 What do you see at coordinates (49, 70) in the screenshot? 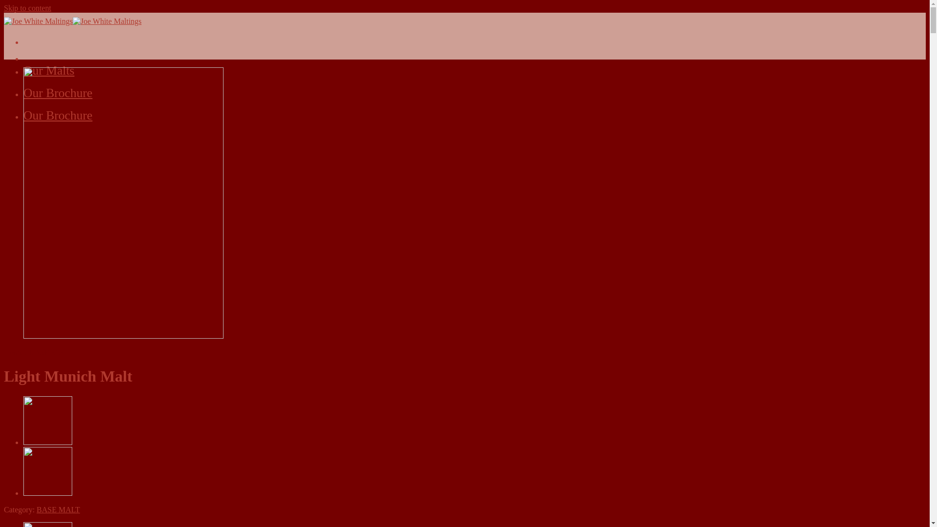
I see `Our Malts` at bounding box center [49, 70].